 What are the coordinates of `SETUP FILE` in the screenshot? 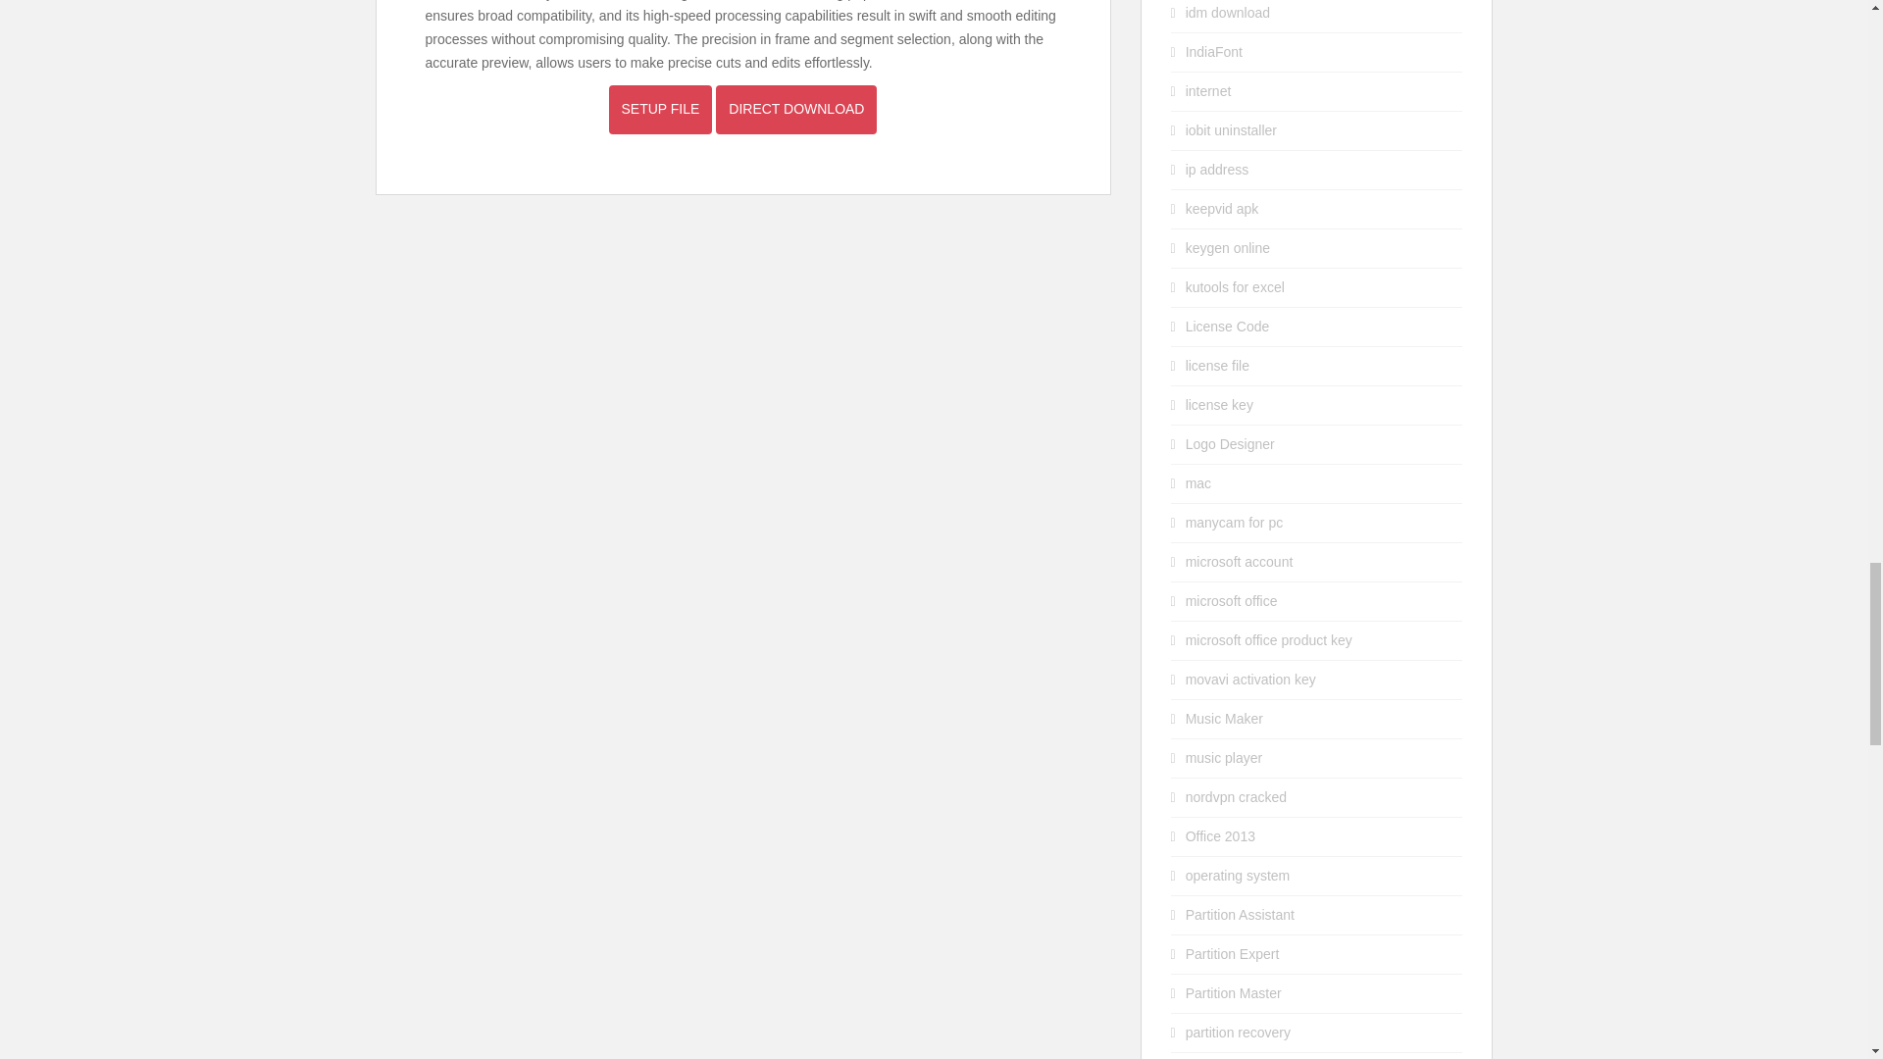 It's located at (659, 110).